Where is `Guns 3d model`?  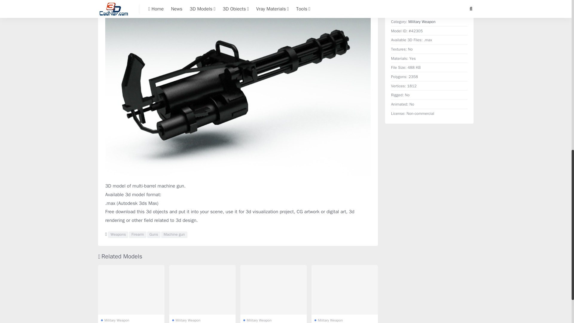 Guns 3d model is located at coordinates (154, 234).